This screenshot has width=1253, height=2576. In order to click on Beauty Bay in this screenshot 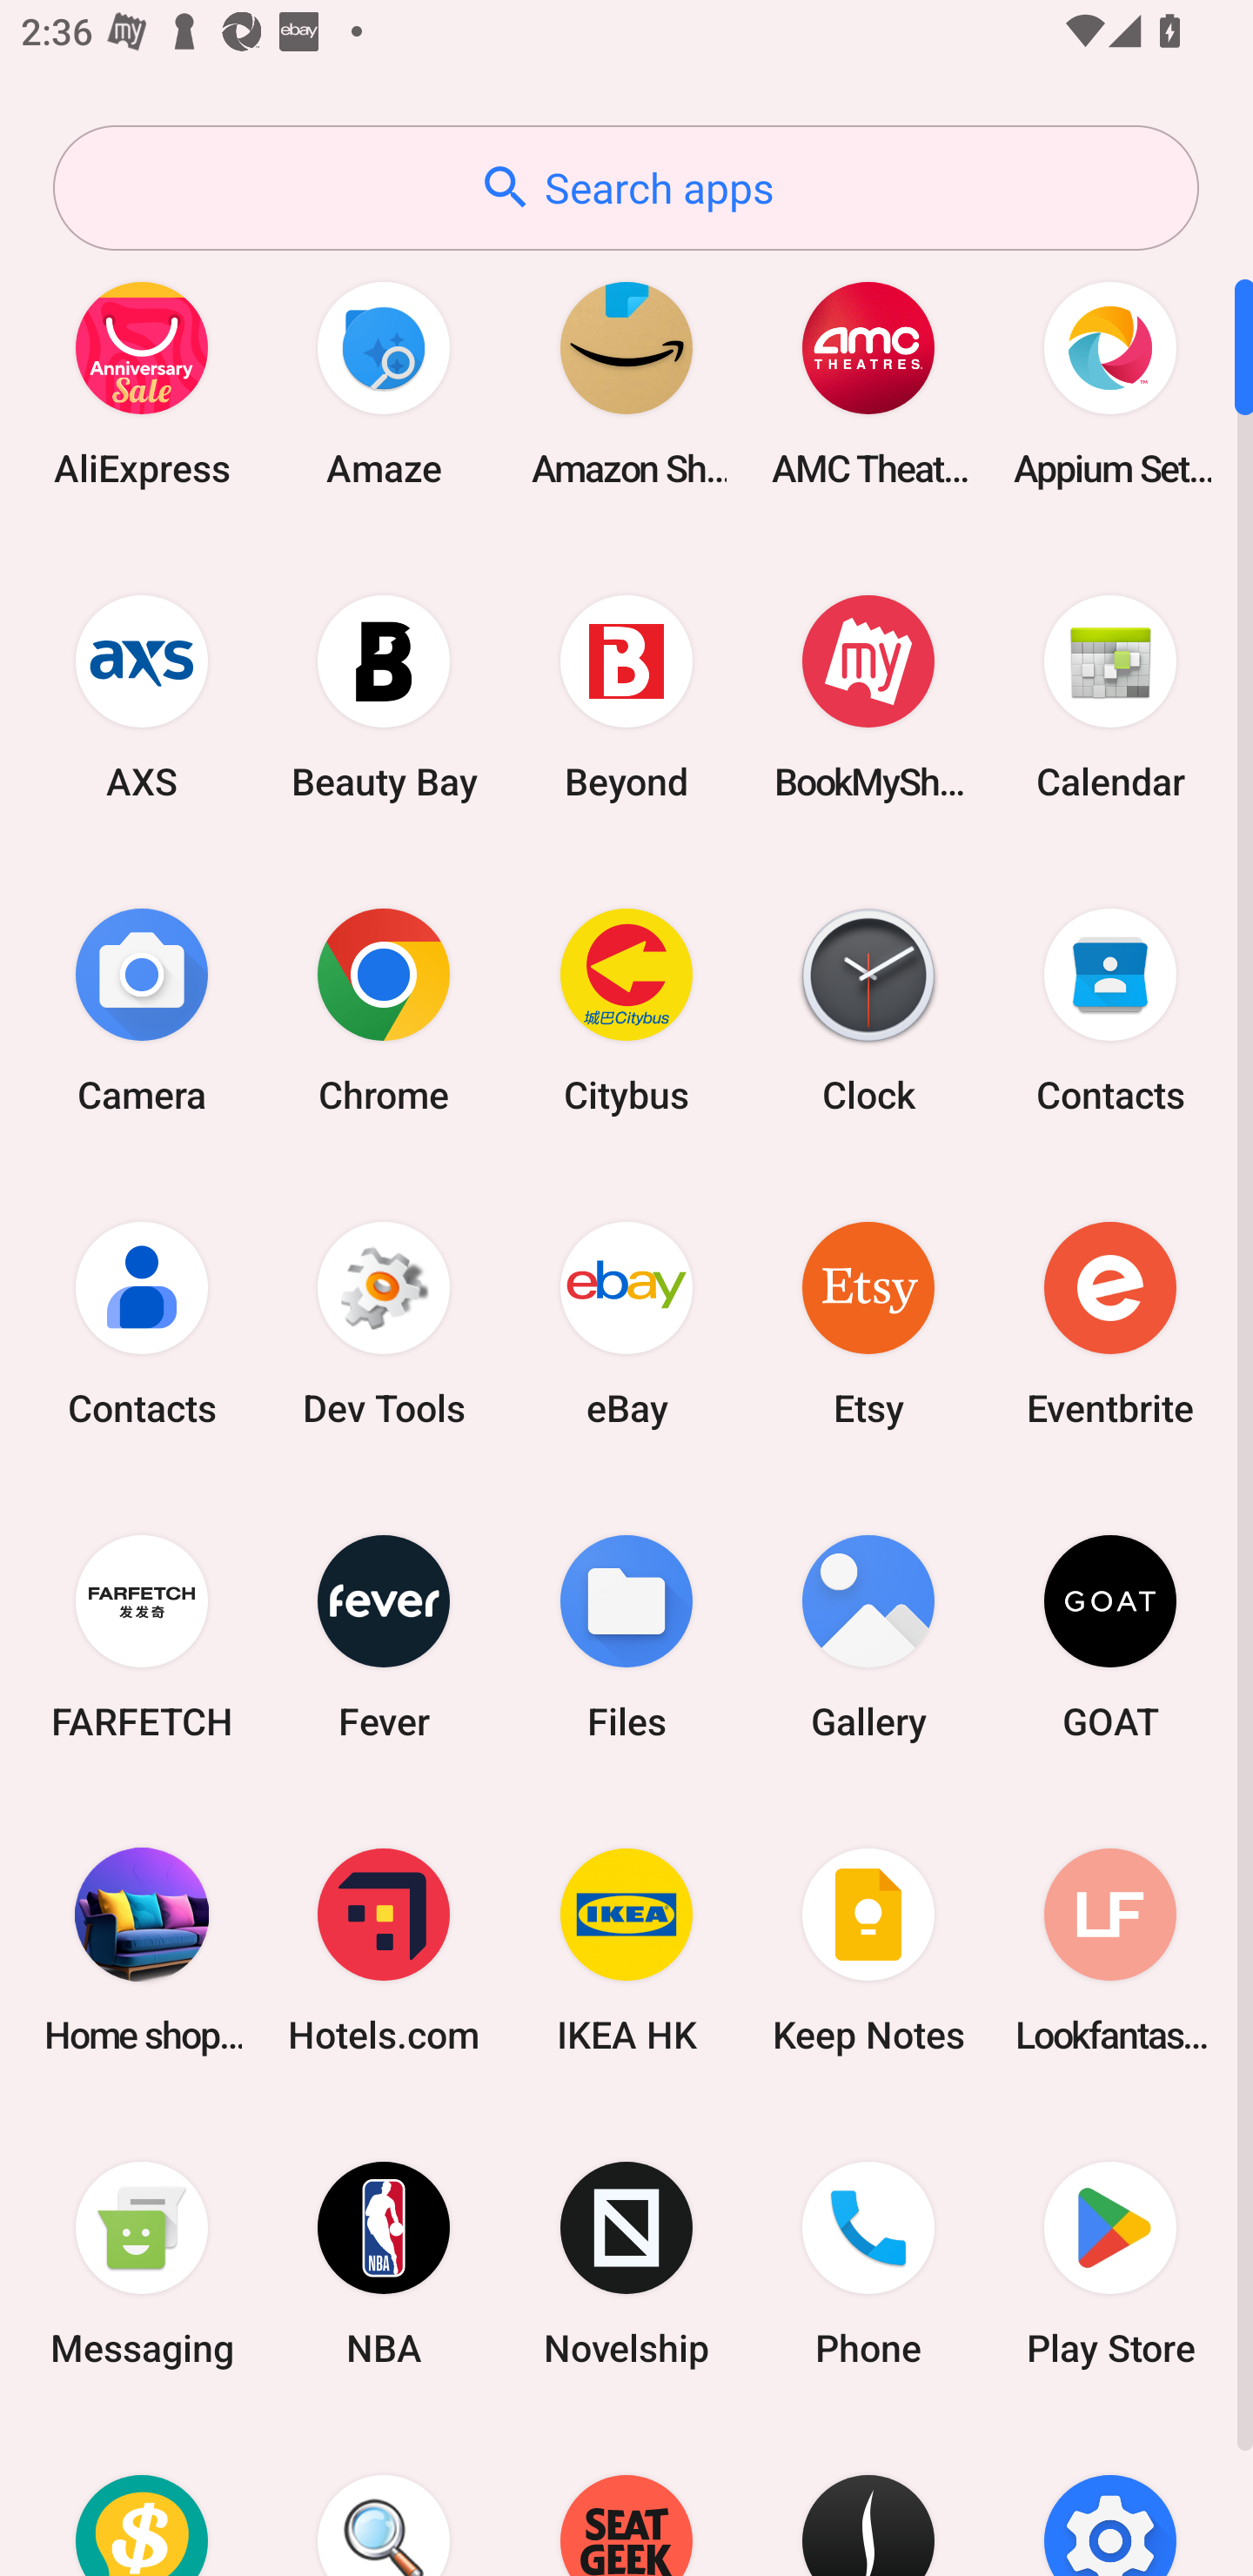, I will do `click(384, 696)`.